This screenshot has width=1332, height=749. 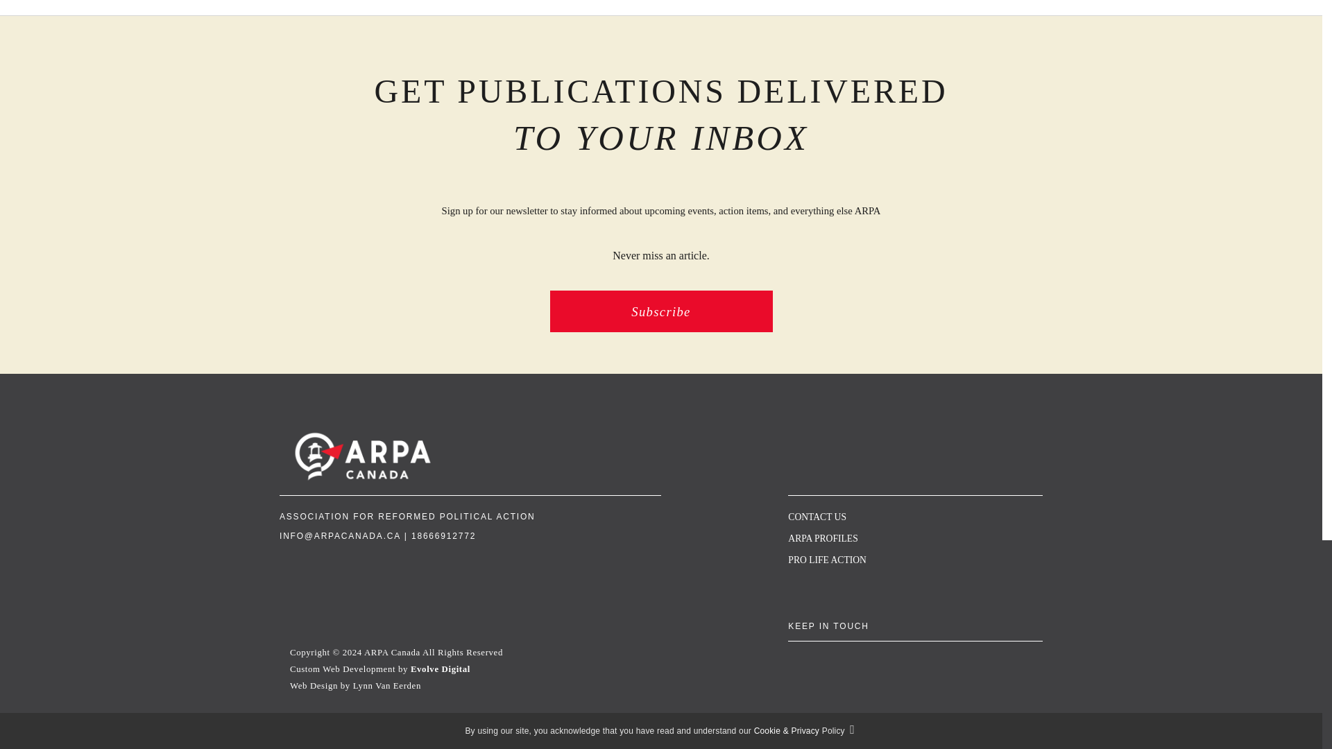 I want to click on ARPA PROFILES, so click(x=823, y=538).